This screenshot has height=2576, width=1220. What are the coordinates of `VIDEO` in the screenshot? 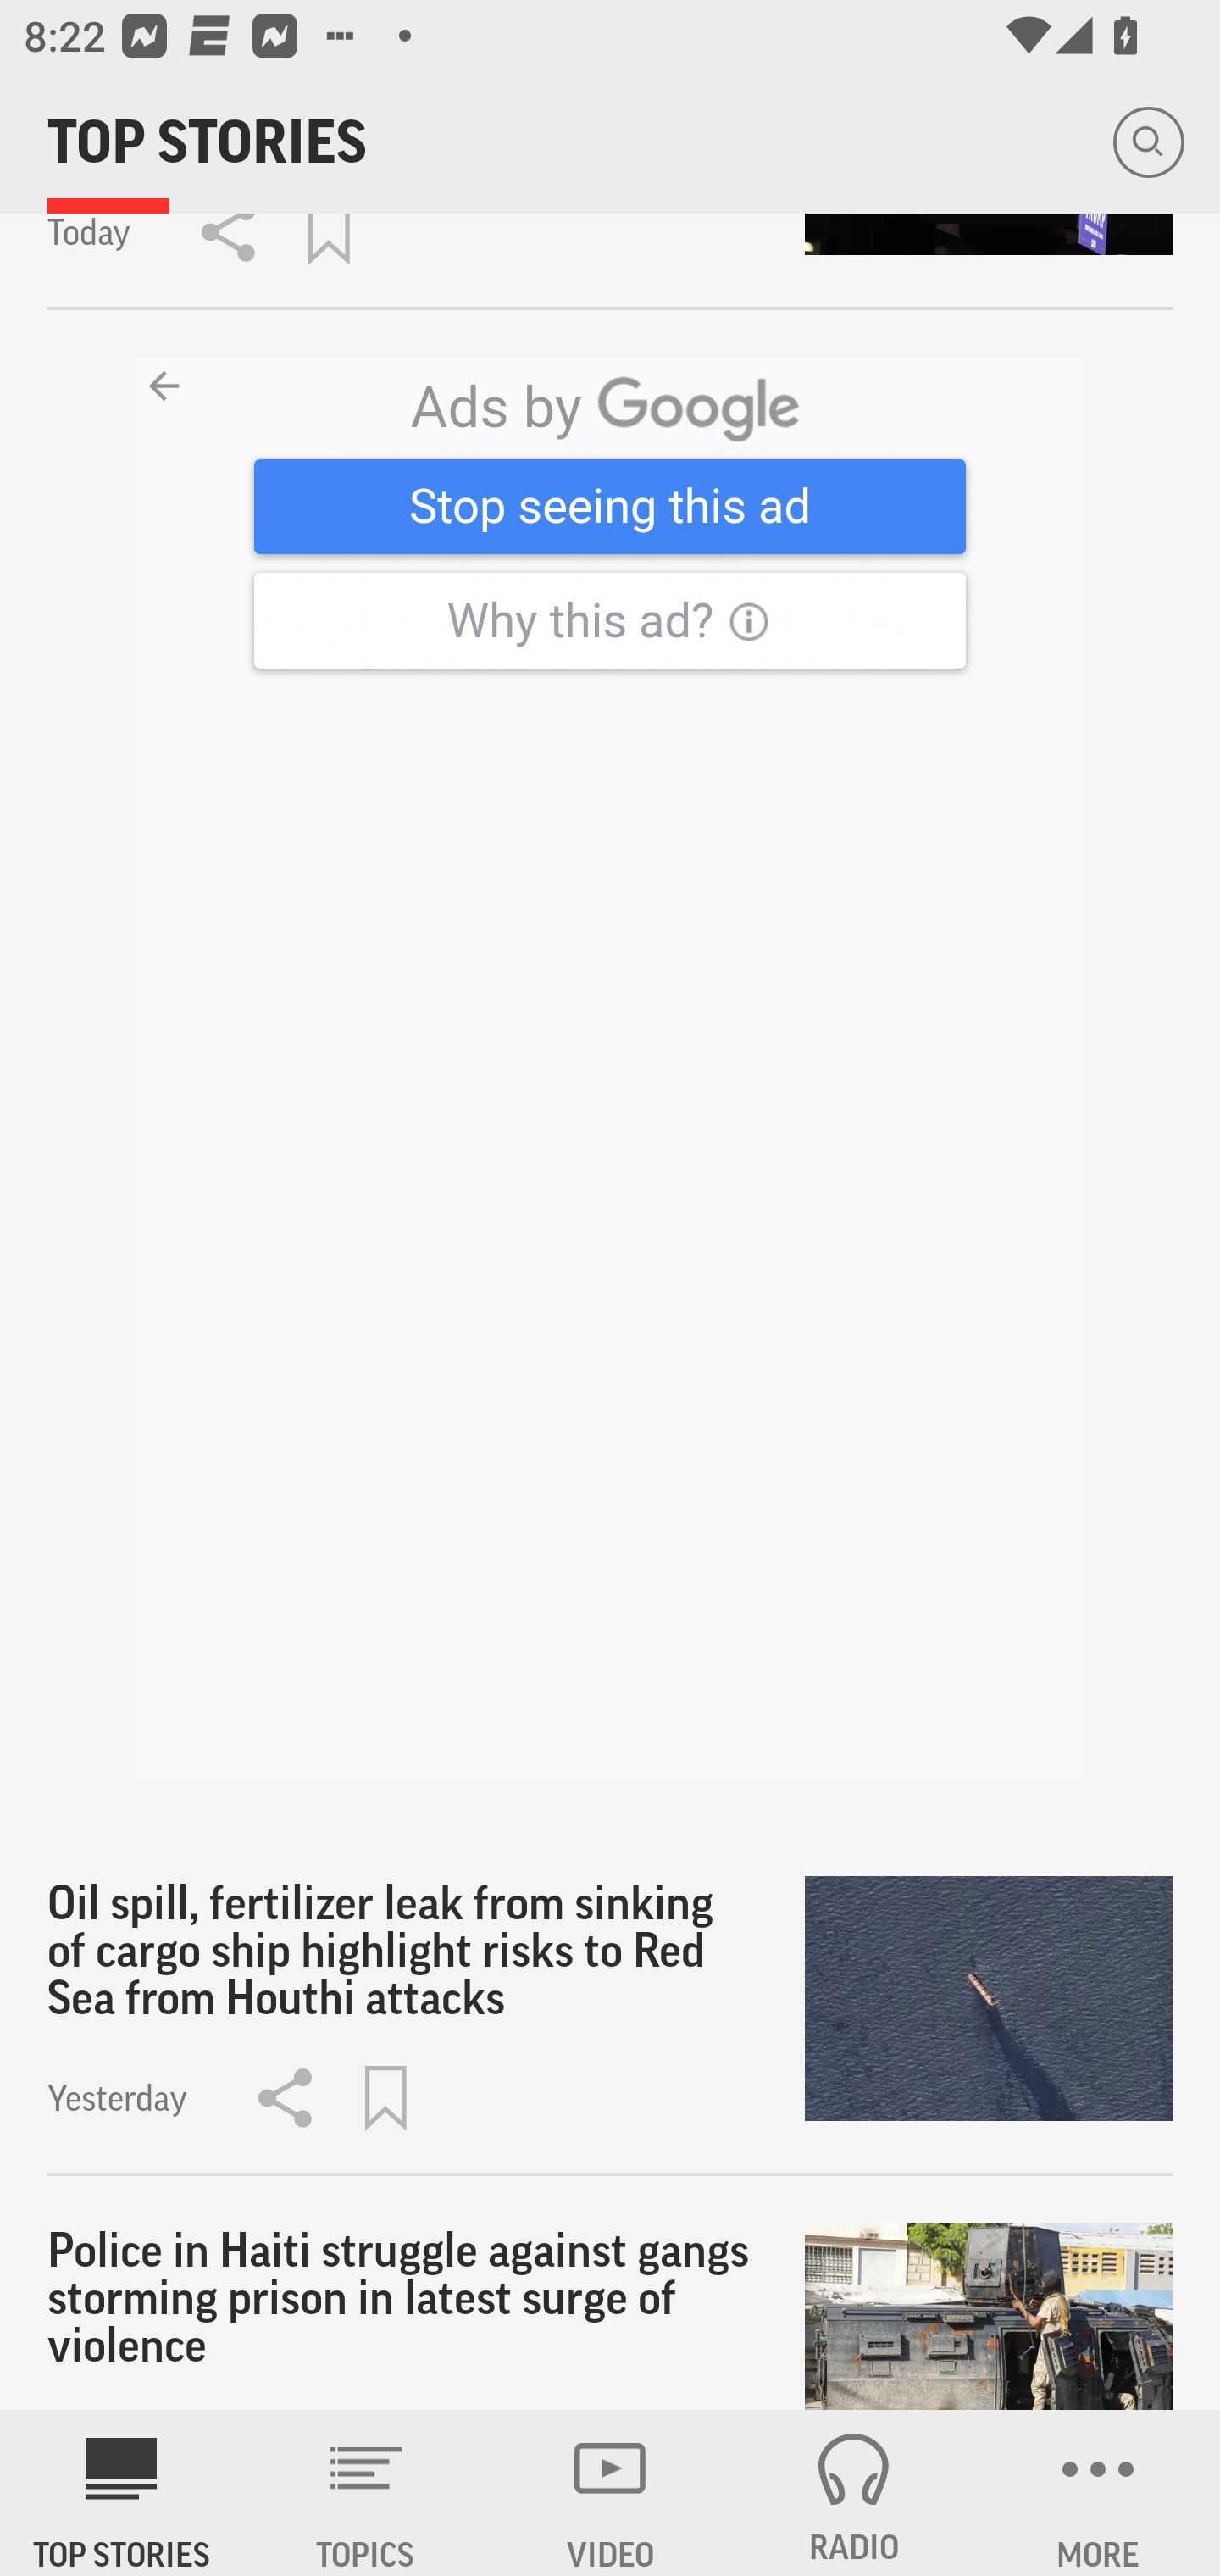 It's located at (610, 2493).